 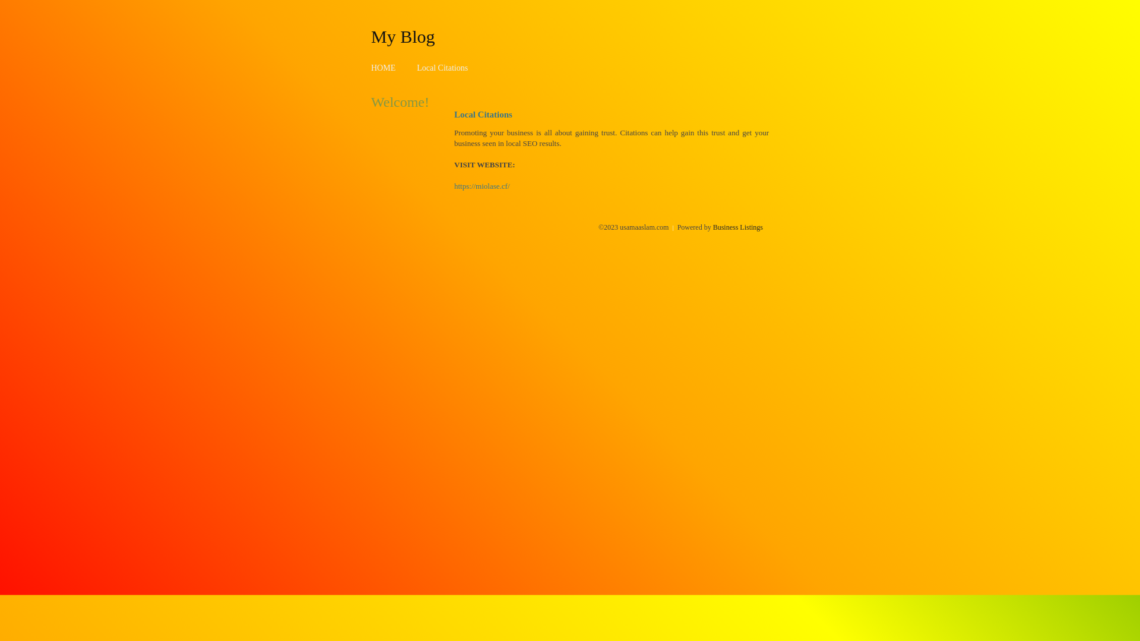 What do you see at coordinates (384, 68) in the screenshot?
I see `HOME` at bounding box center [384, 68].